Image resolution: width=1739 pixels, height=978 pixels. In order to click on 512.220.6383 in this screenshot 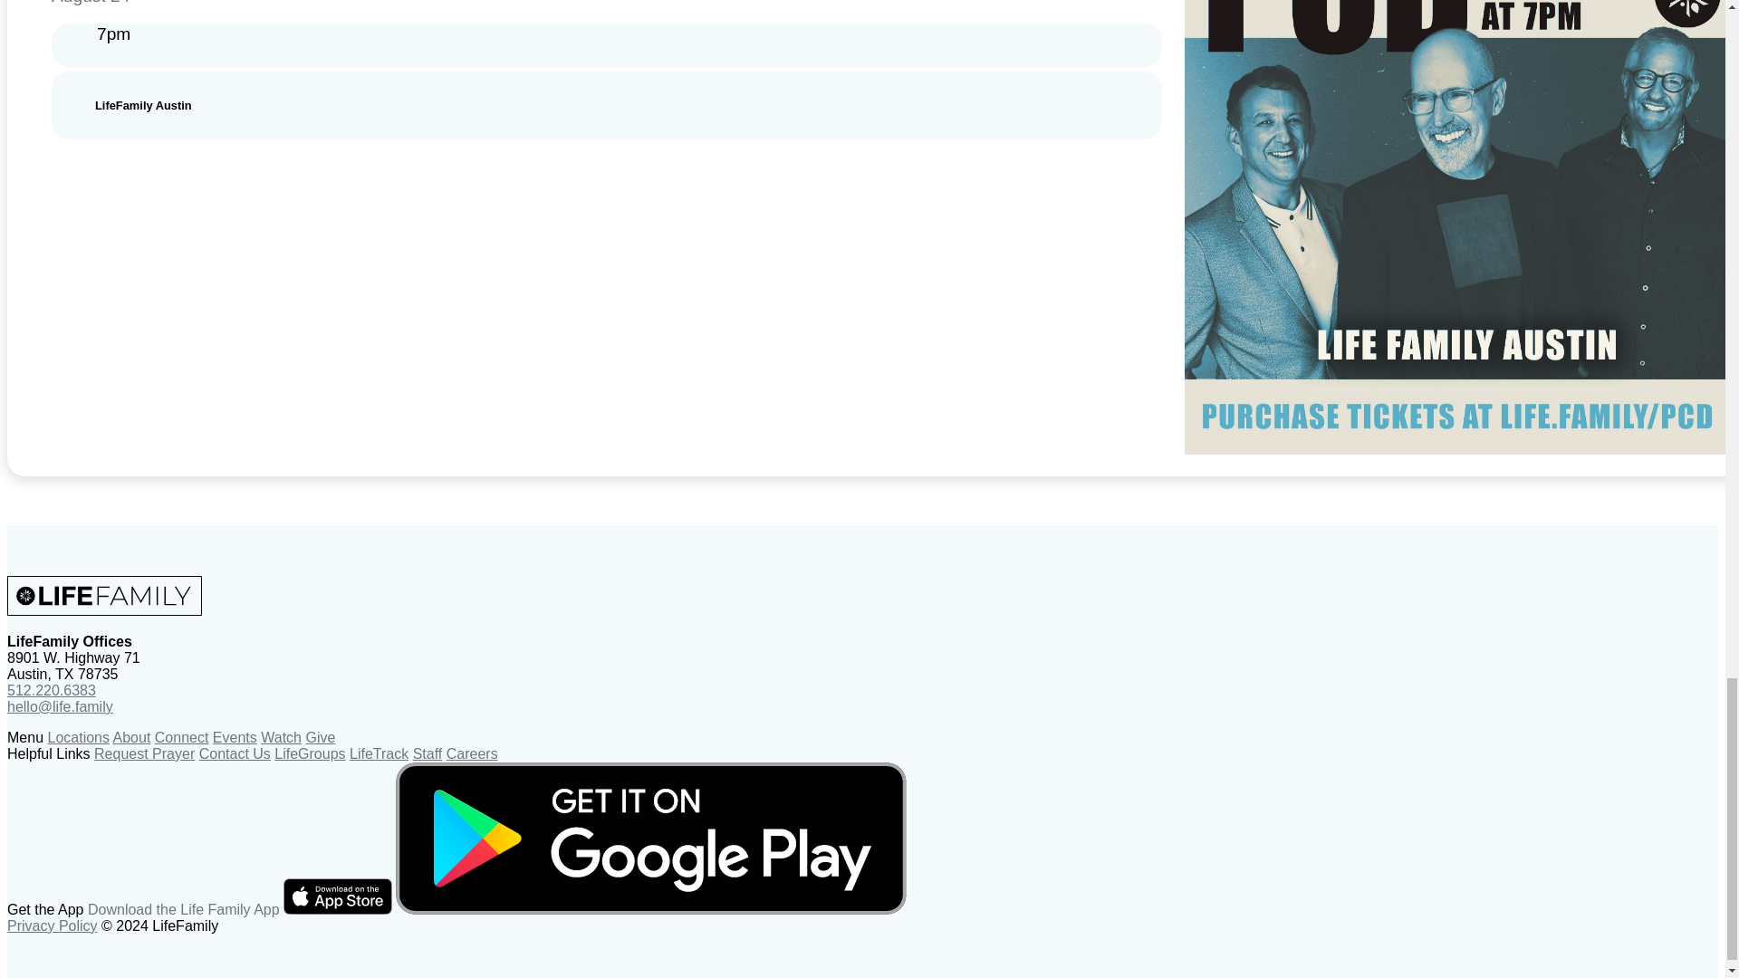, I will do `click(51, 690)`.